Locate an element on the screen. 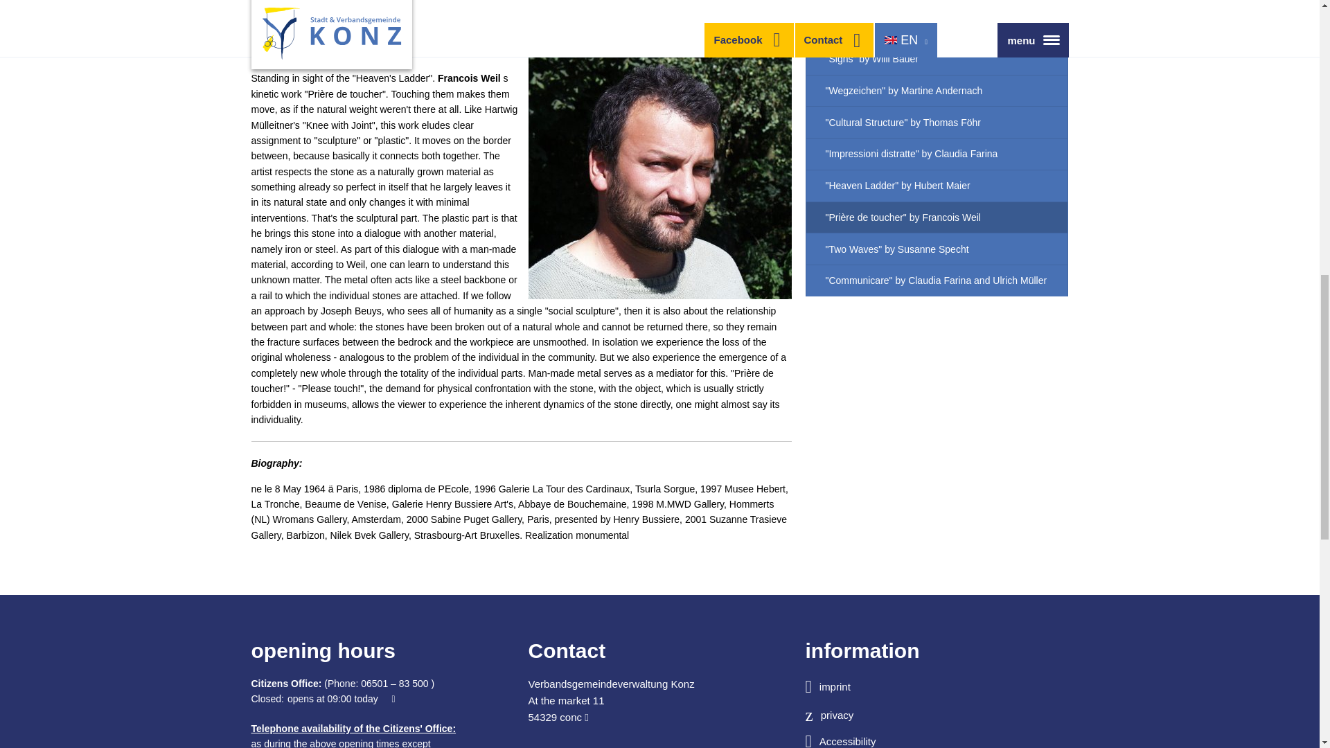  Jump to "Imprint" website is located at coordinates (936, 686).